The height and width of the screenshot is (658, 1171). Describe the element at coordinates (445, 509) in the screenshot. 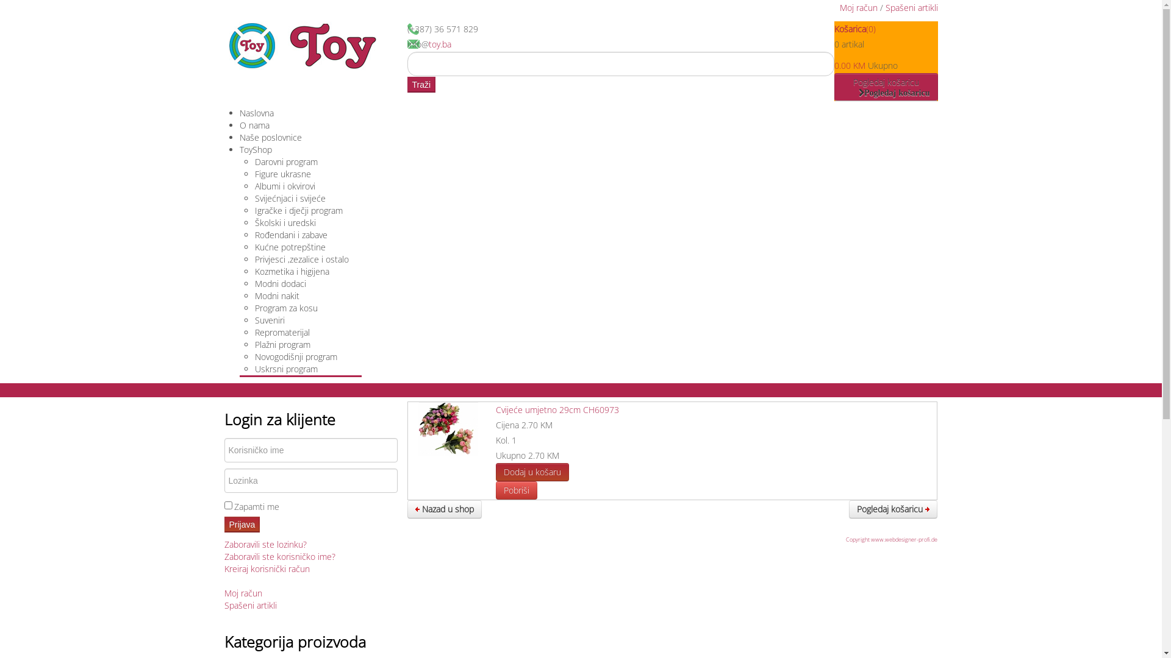

I see `Nazad u shop` at that location.